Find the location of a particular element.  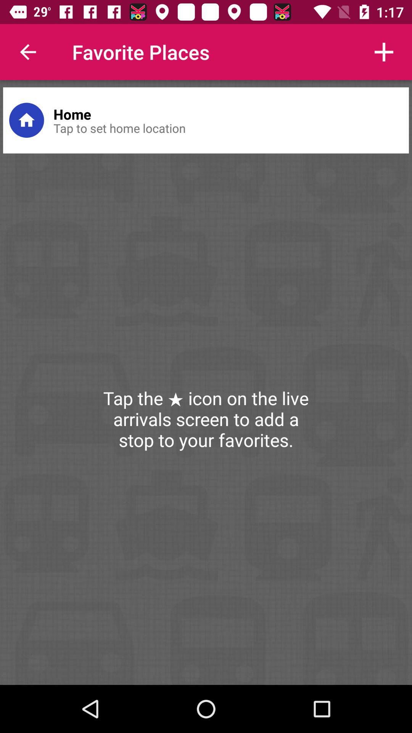

turn on icon to the left of the favorite places item is located at coordinates (28, 52).